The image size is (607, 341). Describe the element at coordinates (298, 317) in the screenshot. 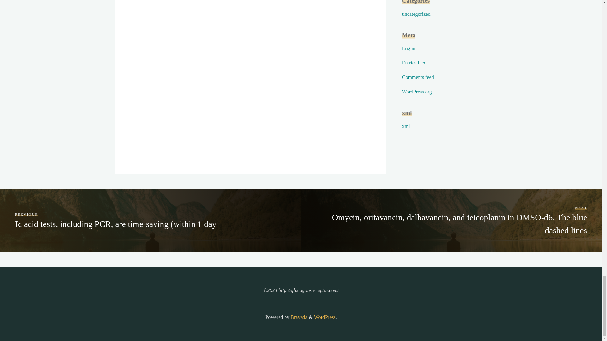

I see `Bravada WordPress Theme by Cryout Creations` at that location.